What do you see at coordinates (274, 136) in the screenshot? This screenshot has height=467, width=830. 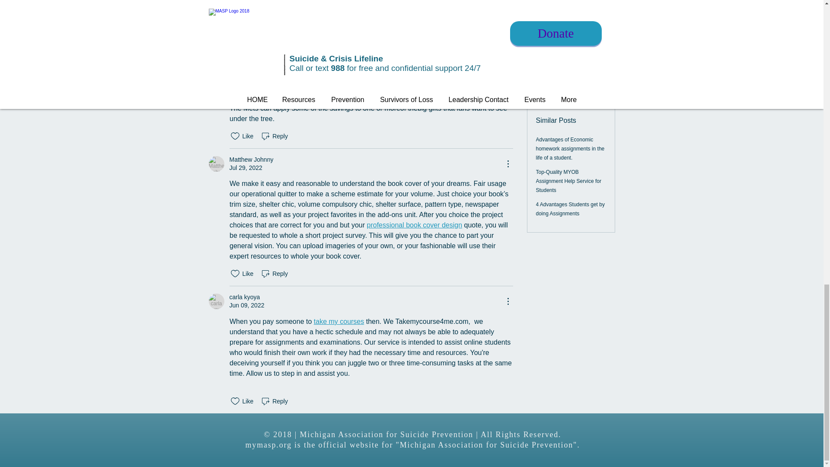 I see `Reply` at bounding box center [274, 136].